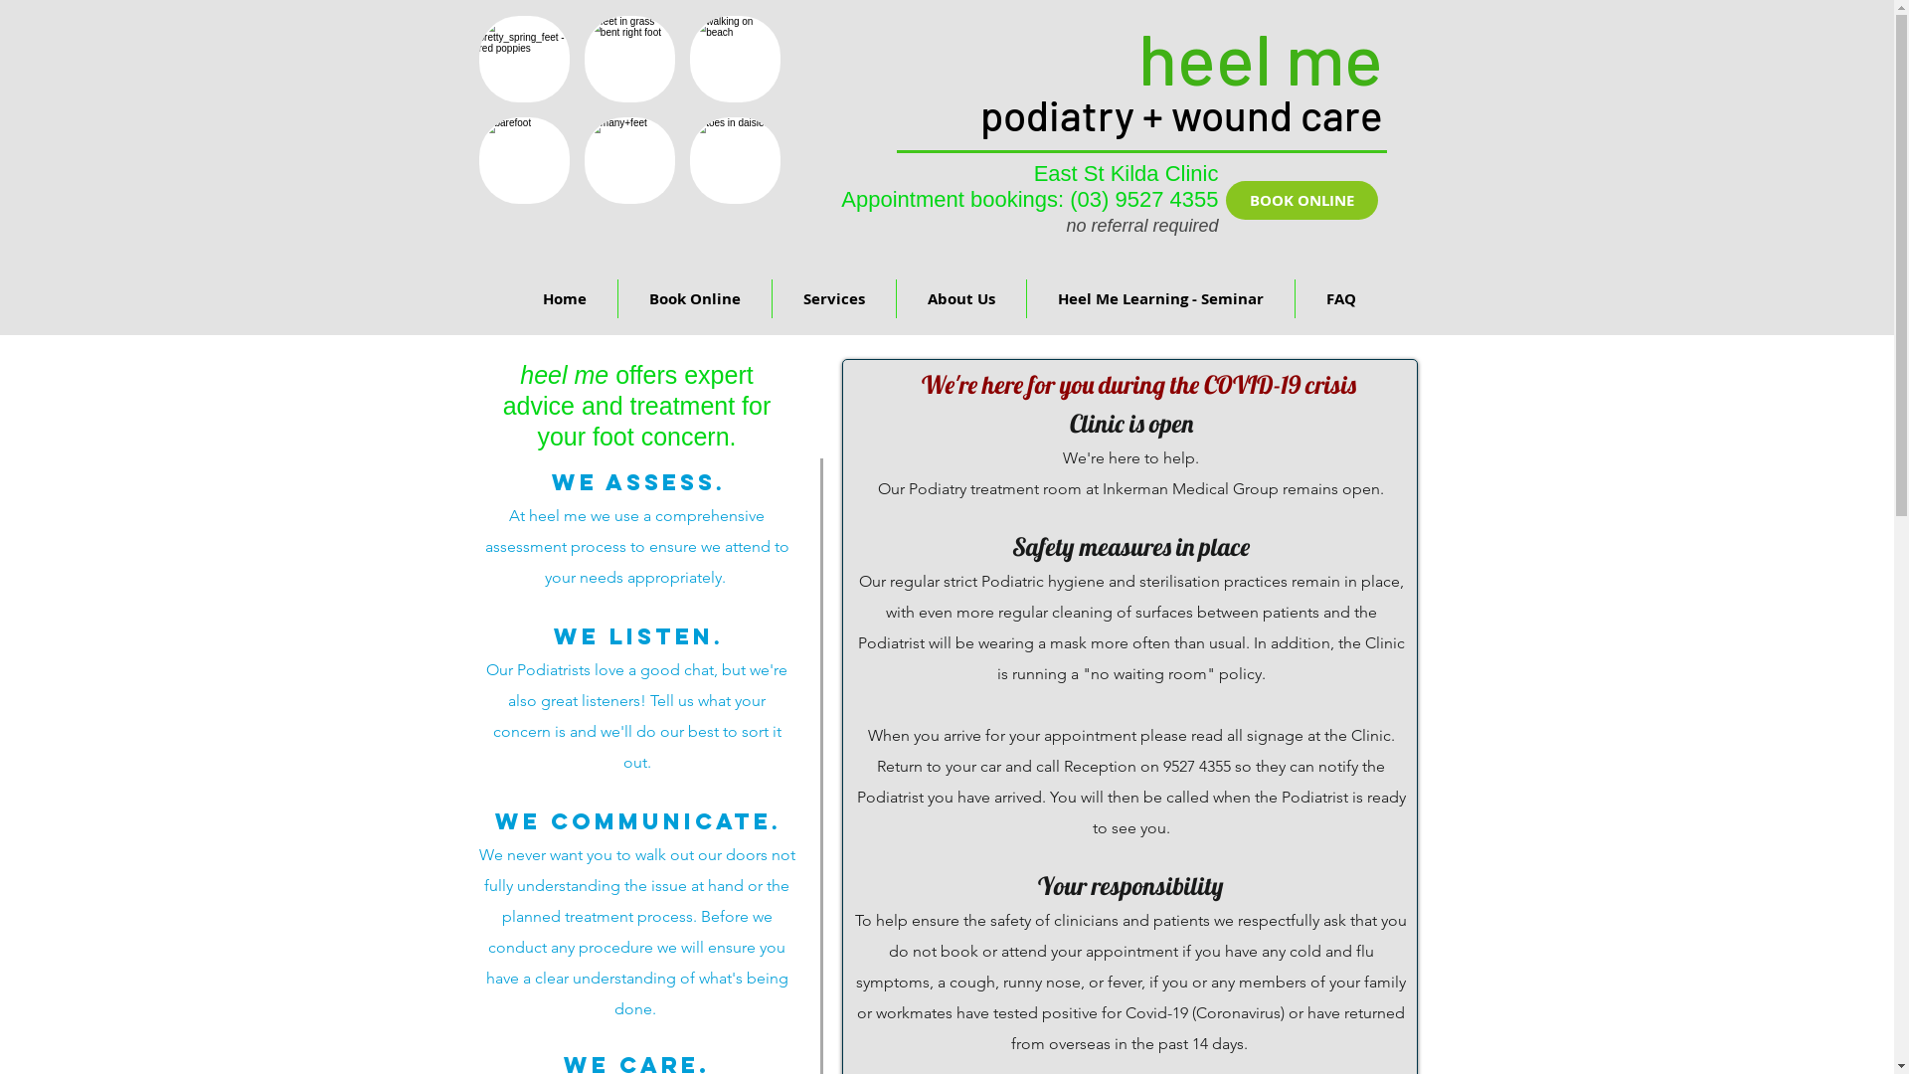  I want to click on About Us, so click(961, 298).